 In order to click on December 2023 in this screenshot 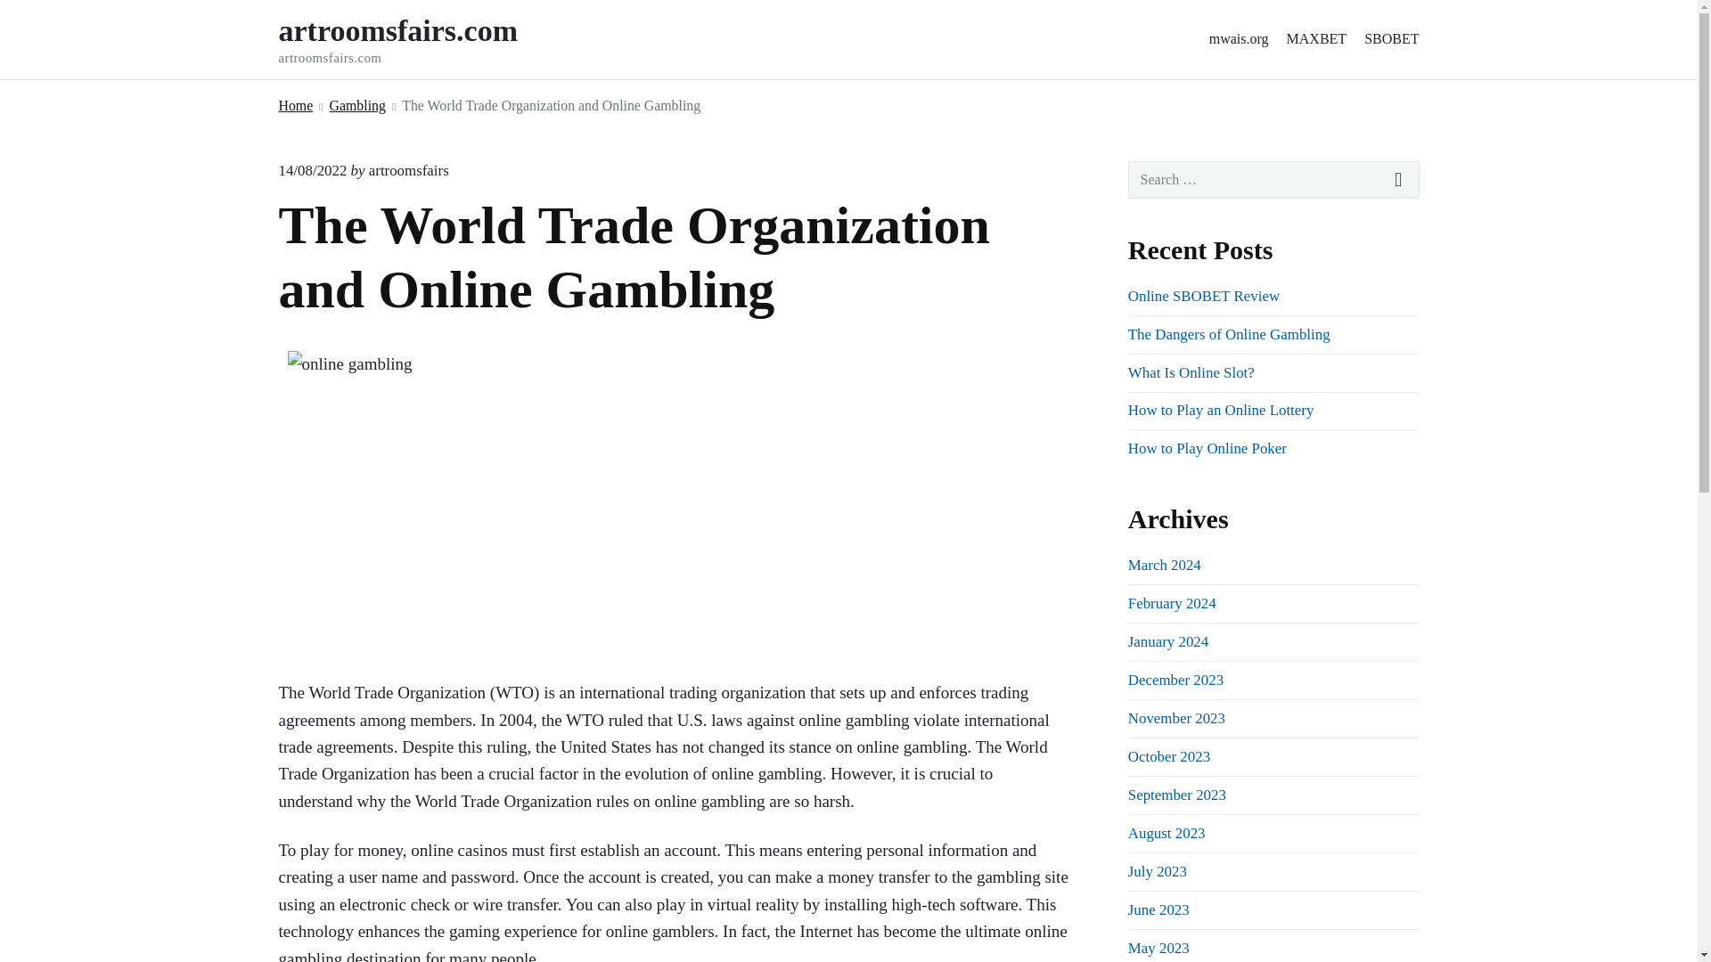, I will do `click(1175, 680)`.